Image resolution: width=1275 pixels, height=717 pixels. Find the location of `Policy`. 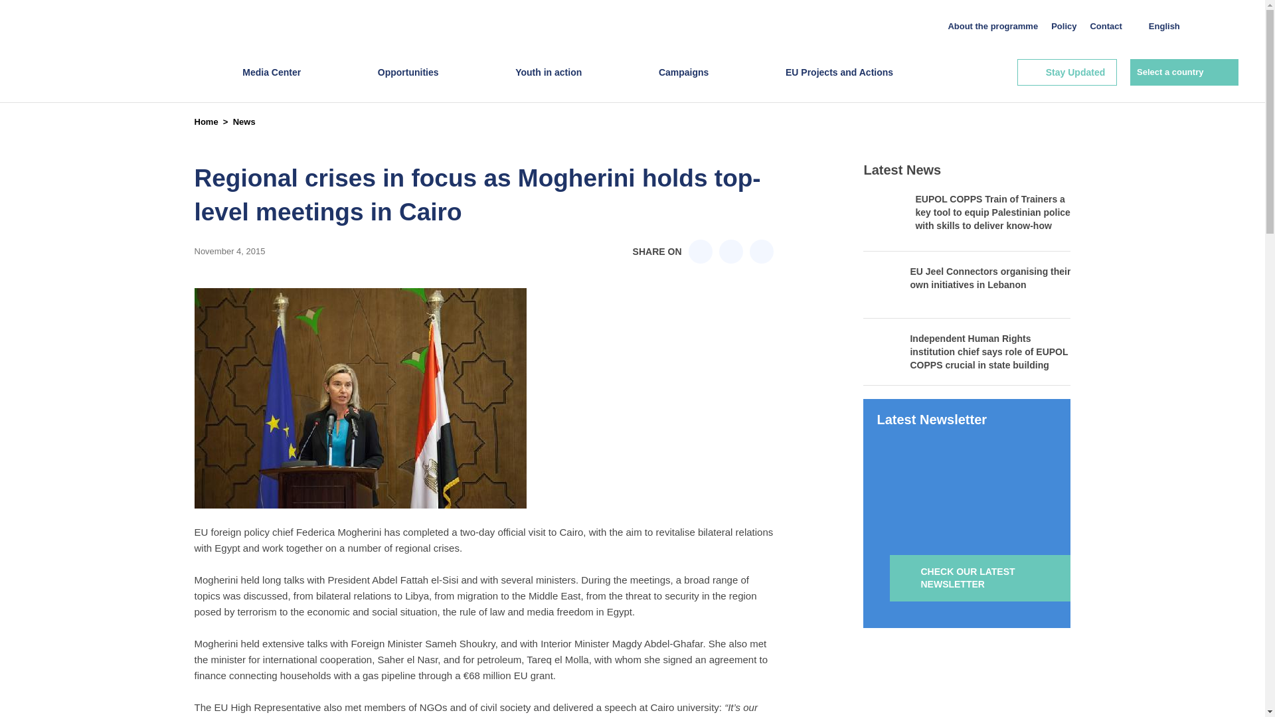

Policy is located at coordinates (1063, 27).